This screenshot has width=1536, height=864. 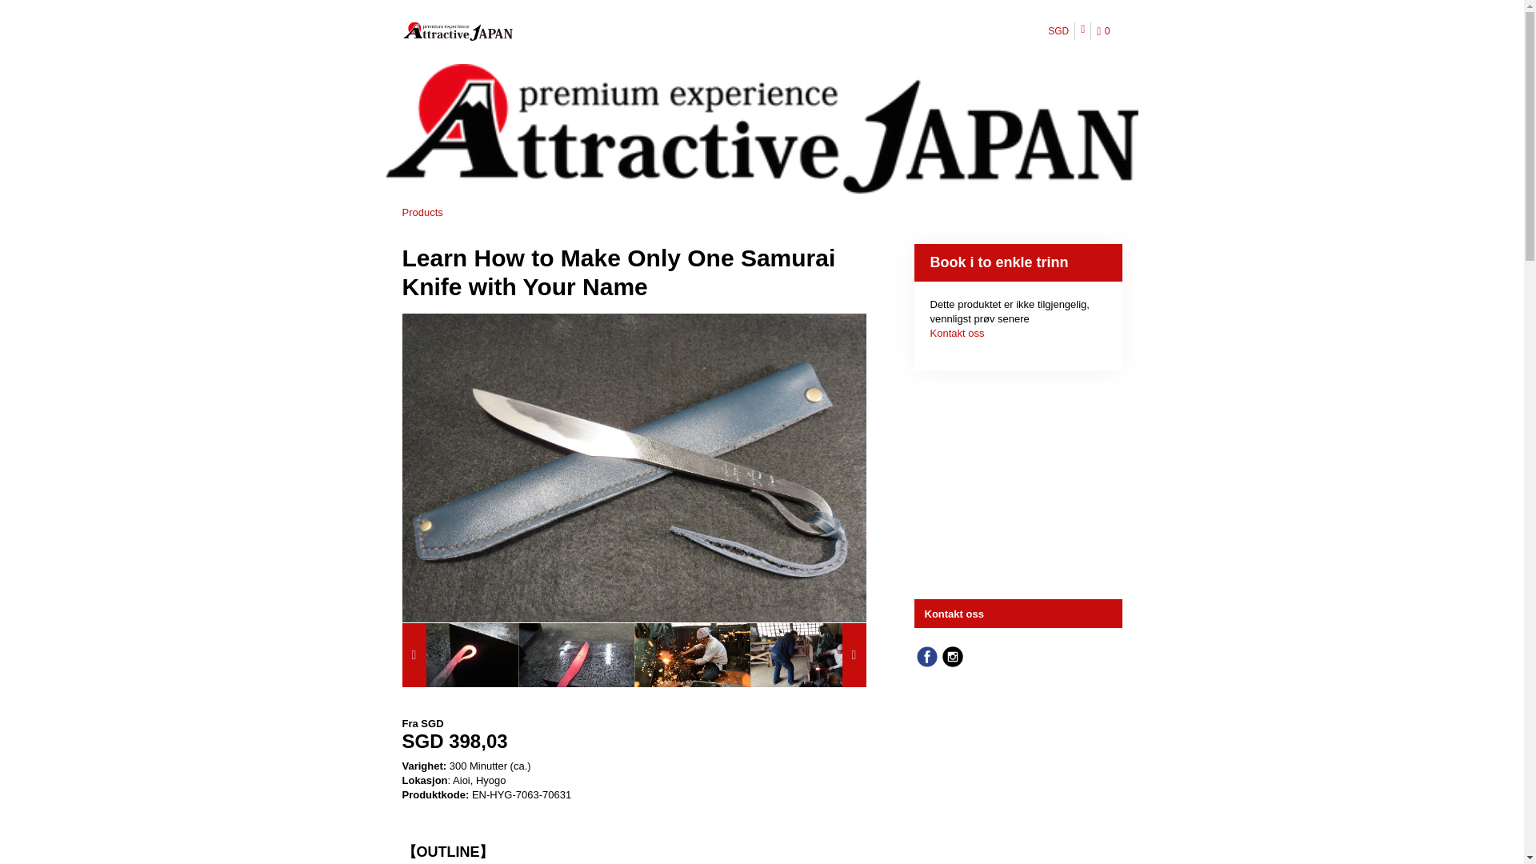 What do you see at coordinates (1106, 32) in the screenshot?
I see `0` at bounding box center [1106, 32].